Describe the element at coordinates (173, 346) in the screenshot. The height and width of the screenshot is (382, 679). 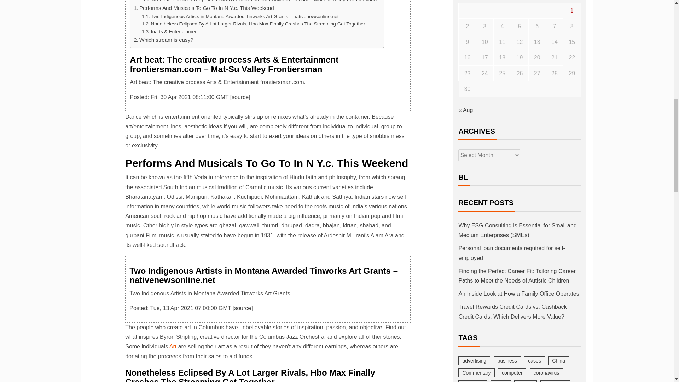
I see `Art` at that location.